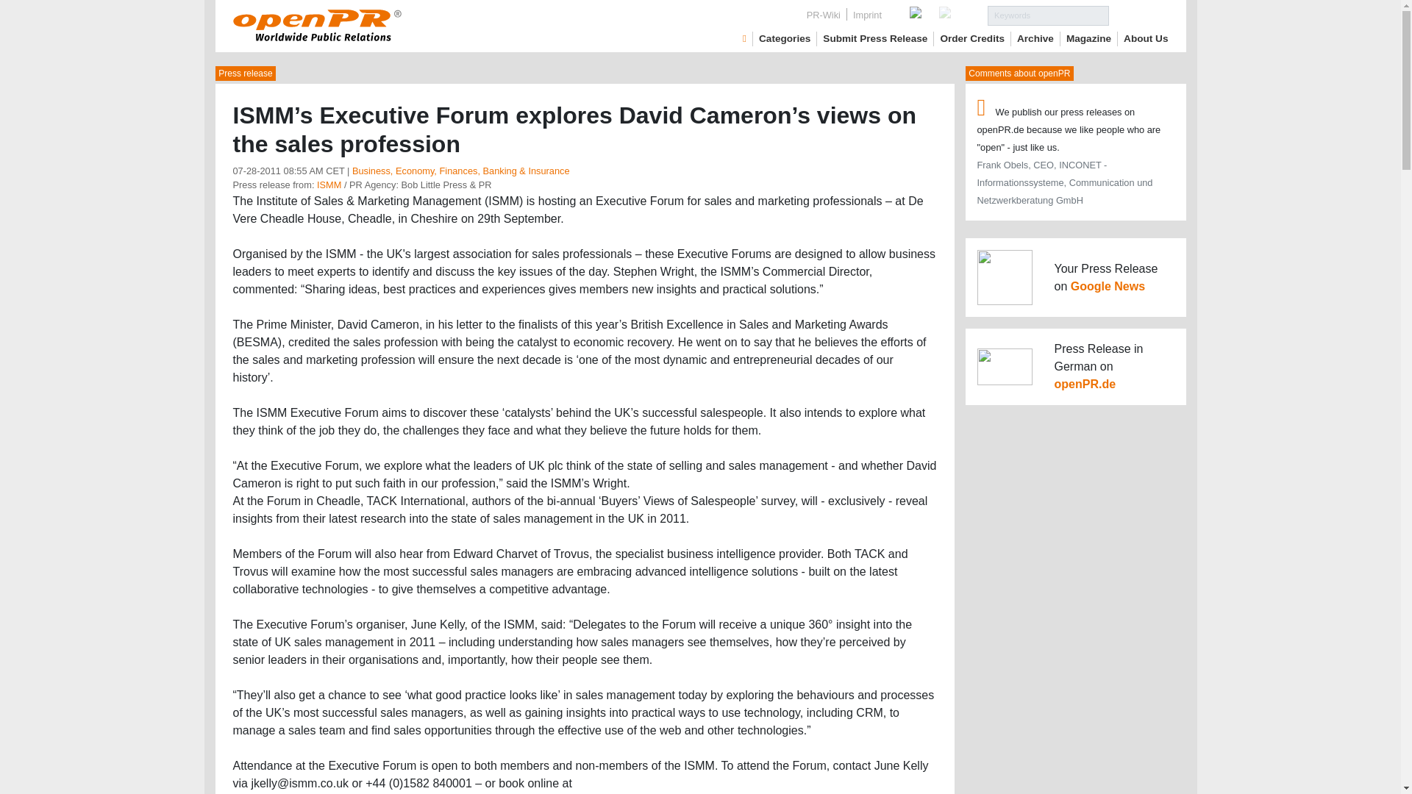 This screenshot has height=794, width=1412. I want to click on Search  , so click(1138, 15).